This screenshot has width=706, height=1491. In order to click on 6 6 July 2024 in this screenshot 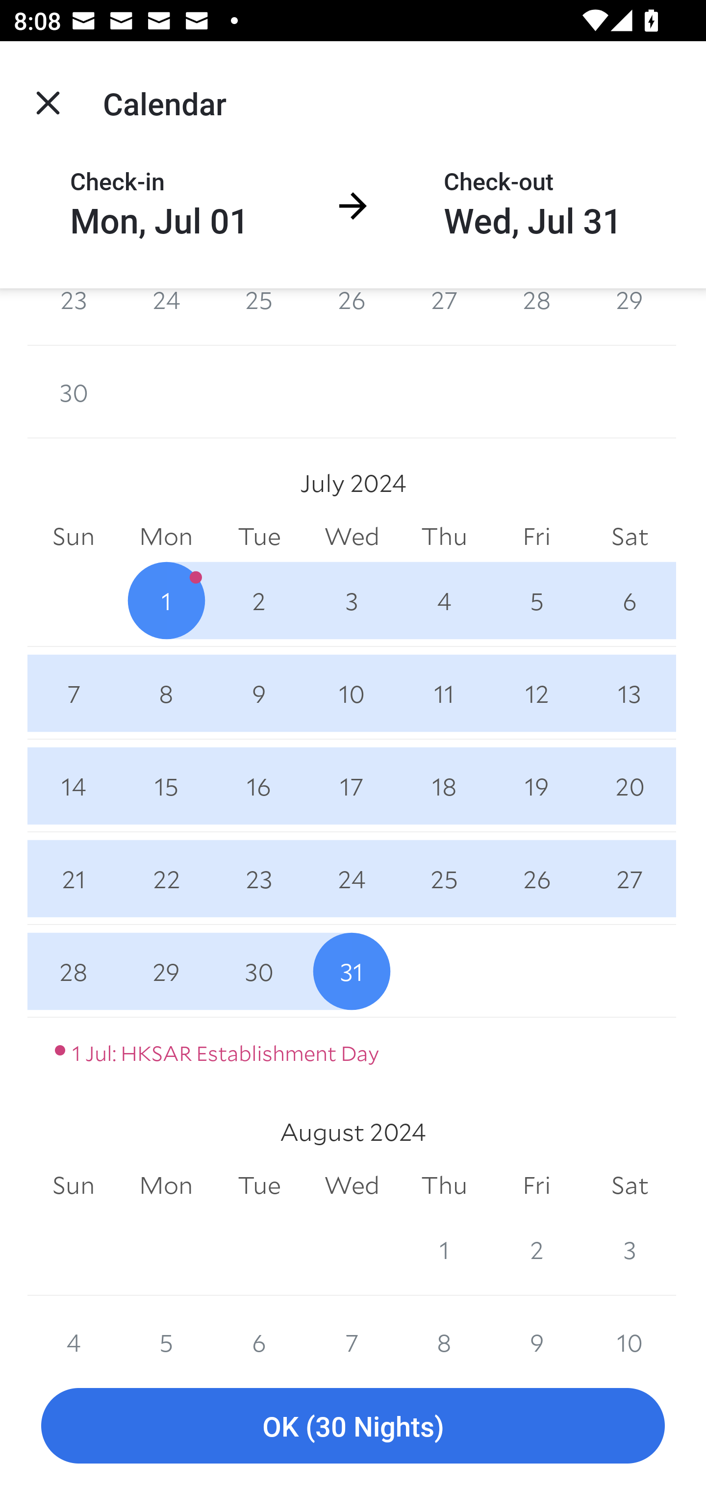, I will do `click(630, 600)`.